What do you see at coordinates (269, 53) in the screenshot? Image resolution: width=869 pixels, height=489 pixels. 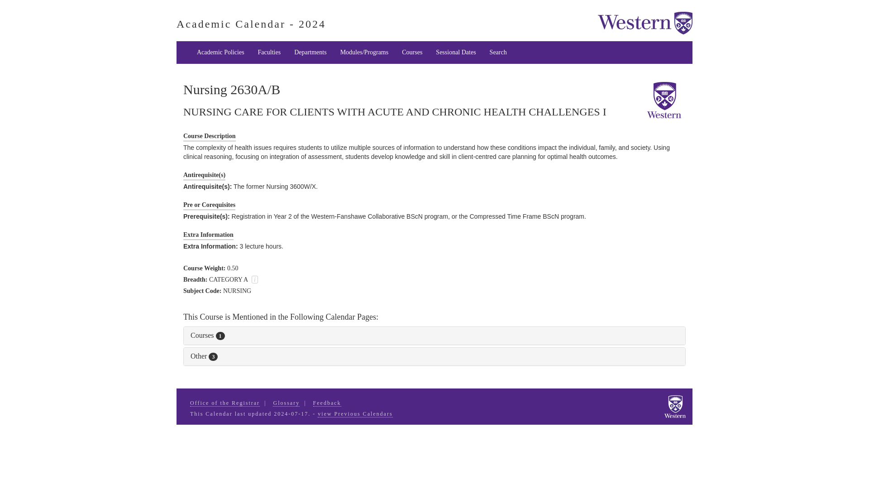 I see `Faculties` at bounding box center [269, 53].